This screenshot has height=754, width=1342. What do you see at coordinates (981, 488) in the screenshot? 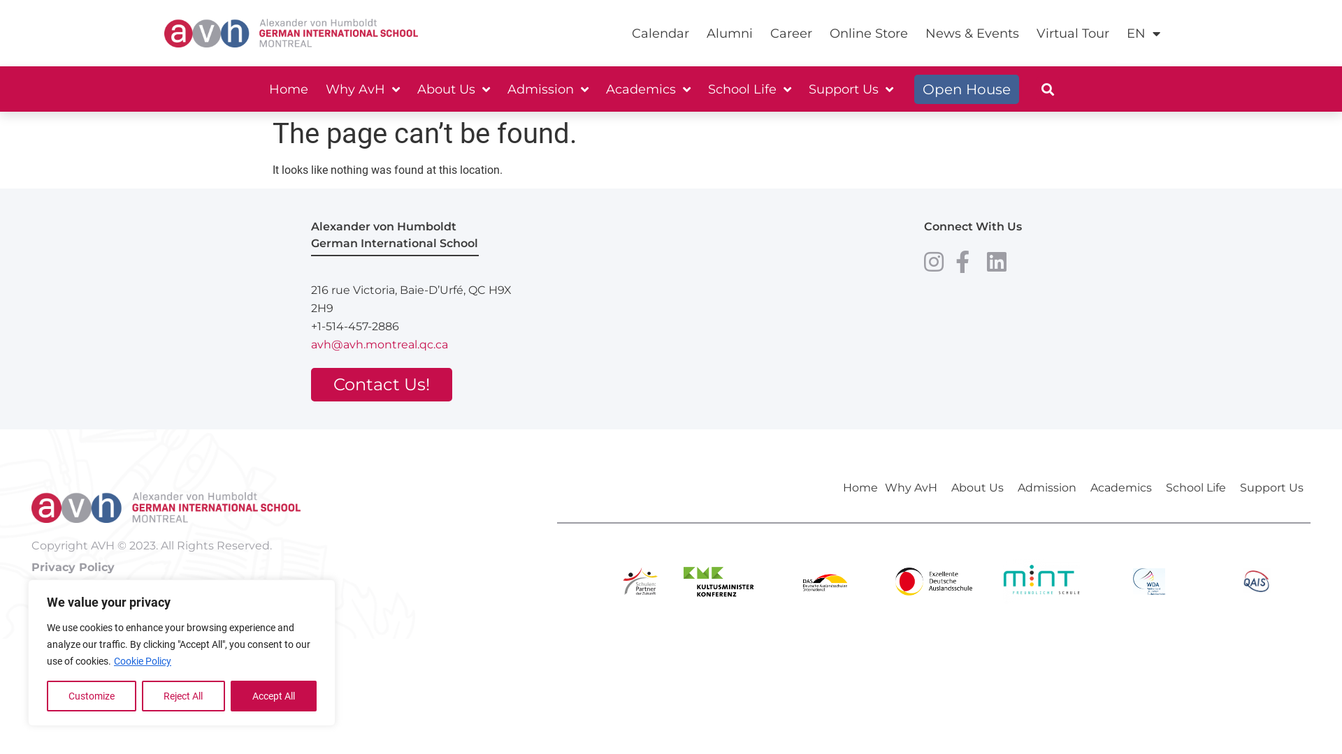
I see `About Us` at bounding box center [981, 488].